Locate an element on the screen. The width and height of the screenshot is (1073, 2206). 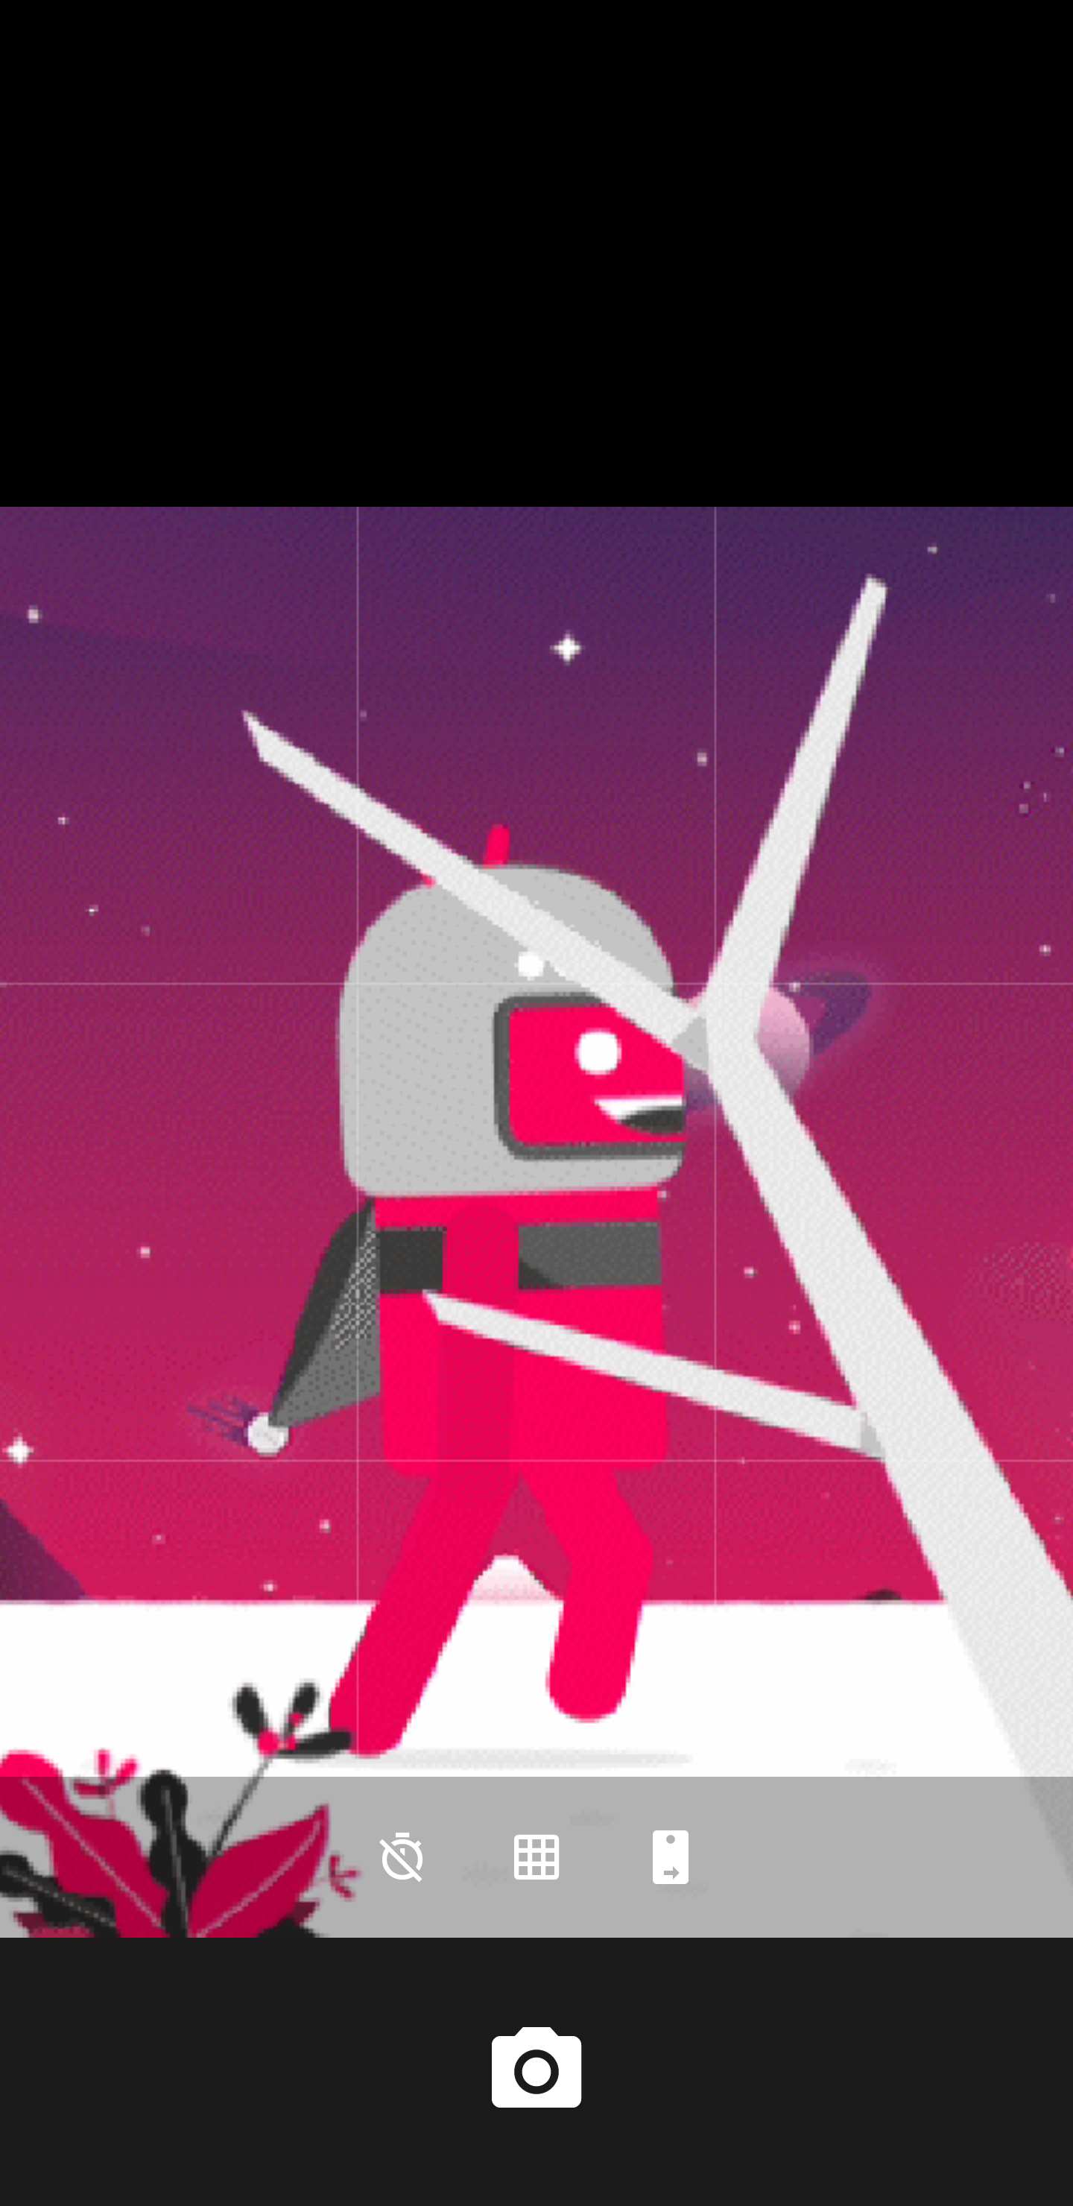
Grid lines on is located at coordinates (536, 1857).